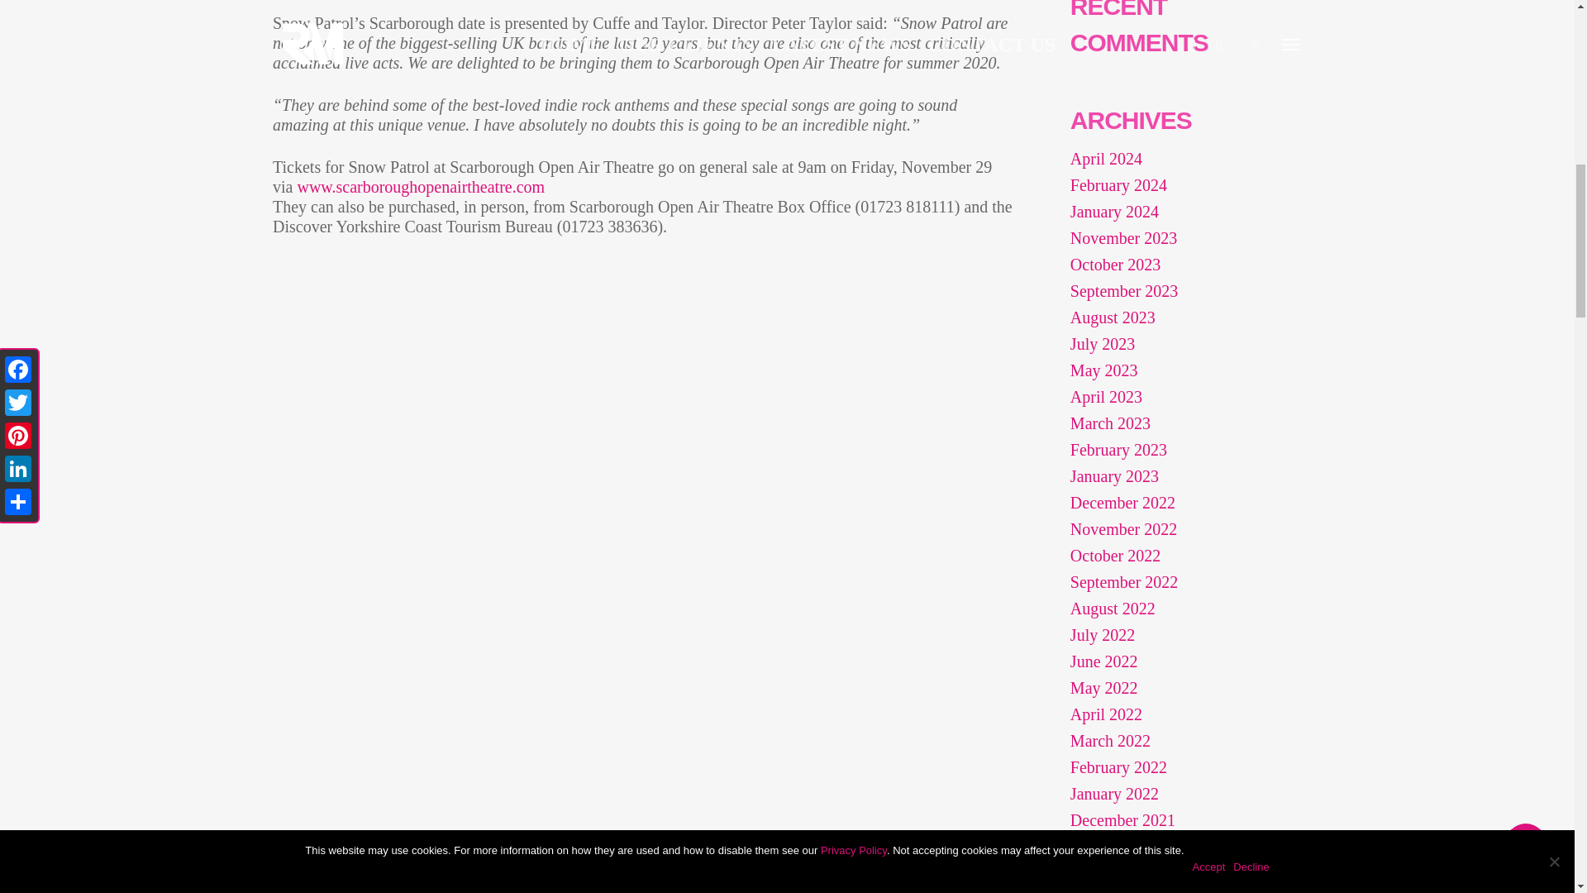 This screenshot has height=893, width=1587. Describe the element at coordinates (1180, 475) in the screenshot. I see `January 2023` at that location.